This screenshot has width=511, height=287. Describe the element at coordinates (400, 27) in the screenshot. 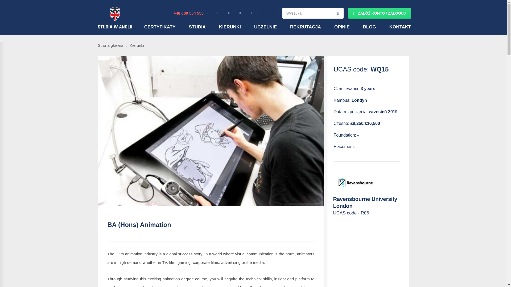

I see `KONTAKT` at that location.